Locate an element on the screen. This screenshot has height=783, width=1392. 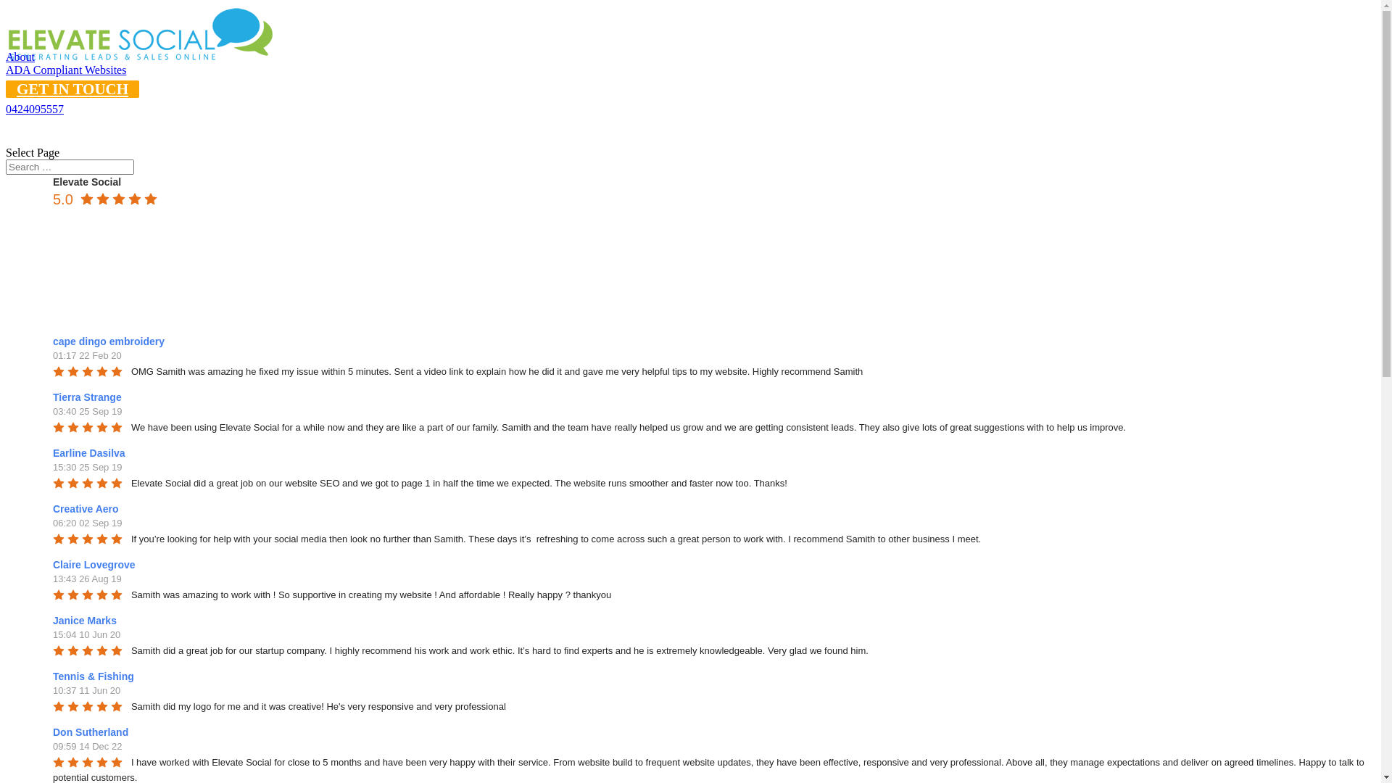
cape dingo embroidery is located at coordinates (111, 341).